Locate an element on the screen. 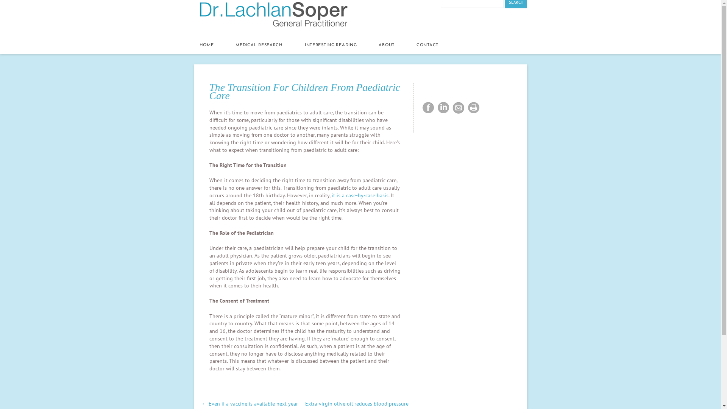 Image resolution: width=727 pixels, height=409 pixels. Skip to content is located at coordinates (195, 34).